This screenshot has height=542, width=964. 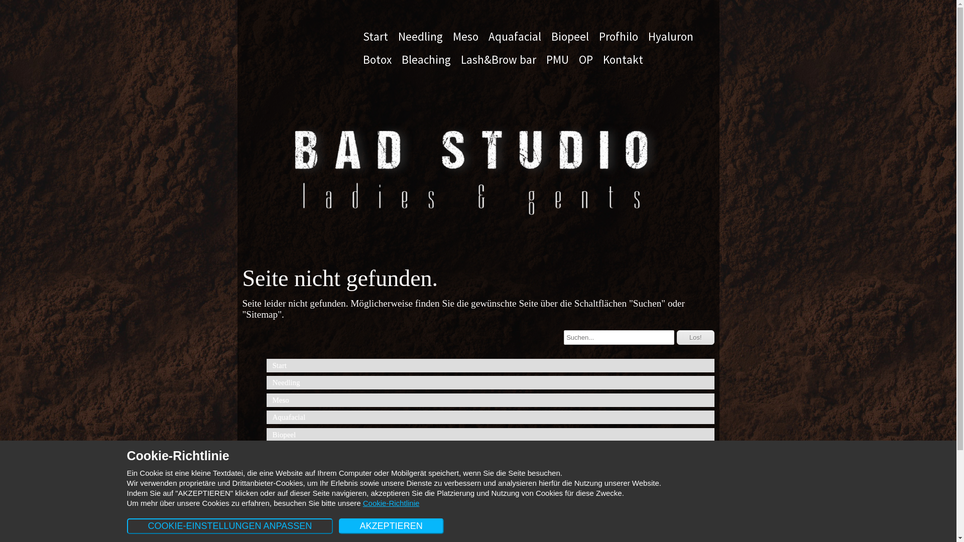 What do you see at coordinates (490, 470) in the screenshot?
I see `Hyaluron` at bounding box center [490, 470].